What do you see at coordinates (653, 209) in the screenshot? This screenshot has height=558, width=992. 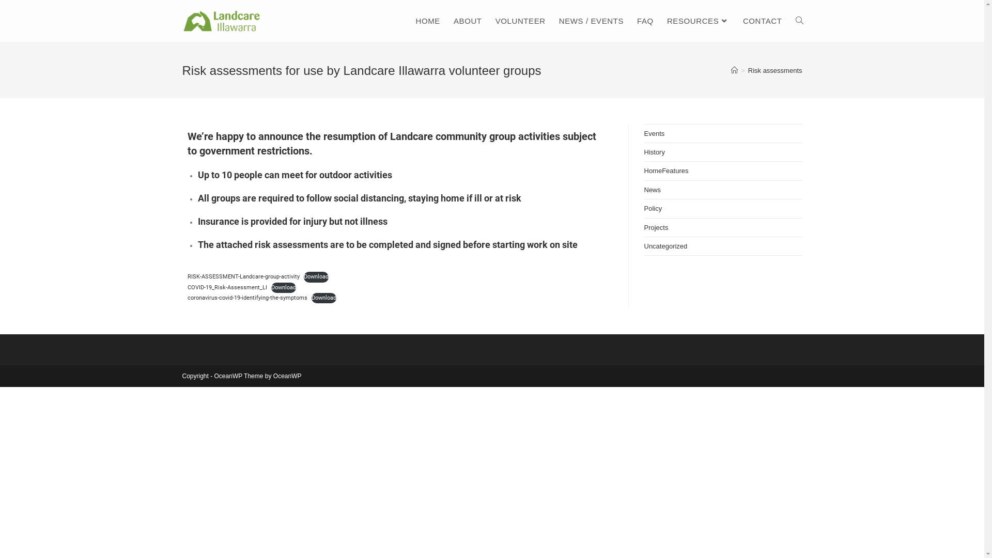 I see `Policy` at bounding box center [653, 209].